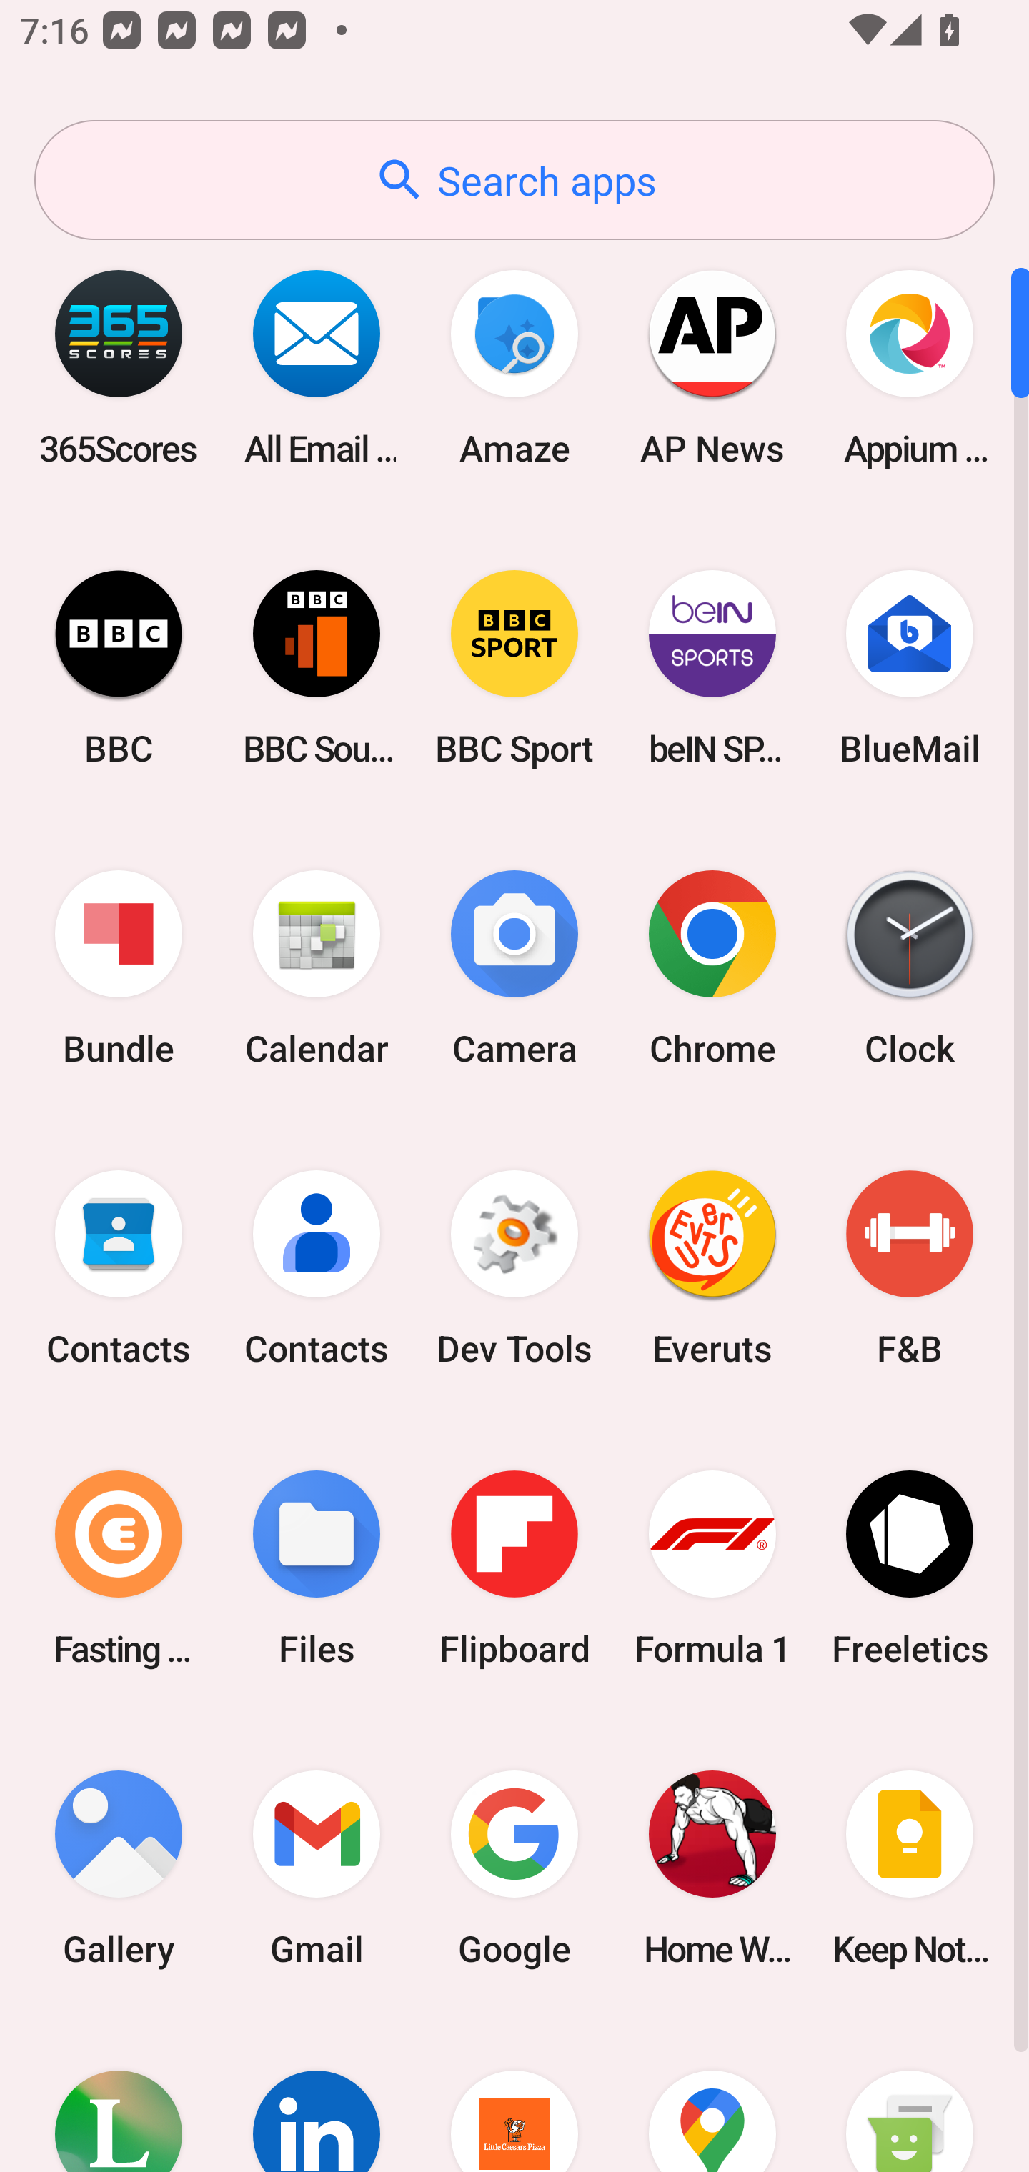 Image resolution: width=1029 pixels, height=2172 pixels. What do you see at coordinates (712, 667) in the screenshot?
I see `beIN SPORTS` at bounding box center [712, 667].